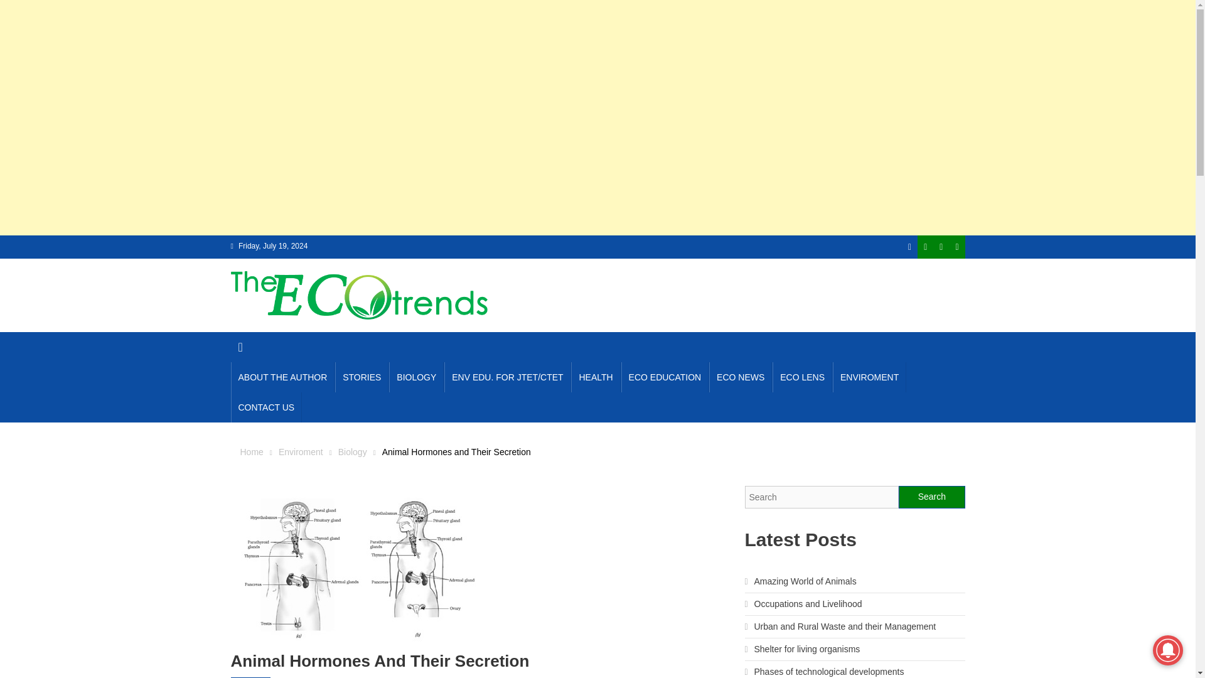 The height and width of the screenshot is (678, 1205). I want to click on Home, so click(251, 451).